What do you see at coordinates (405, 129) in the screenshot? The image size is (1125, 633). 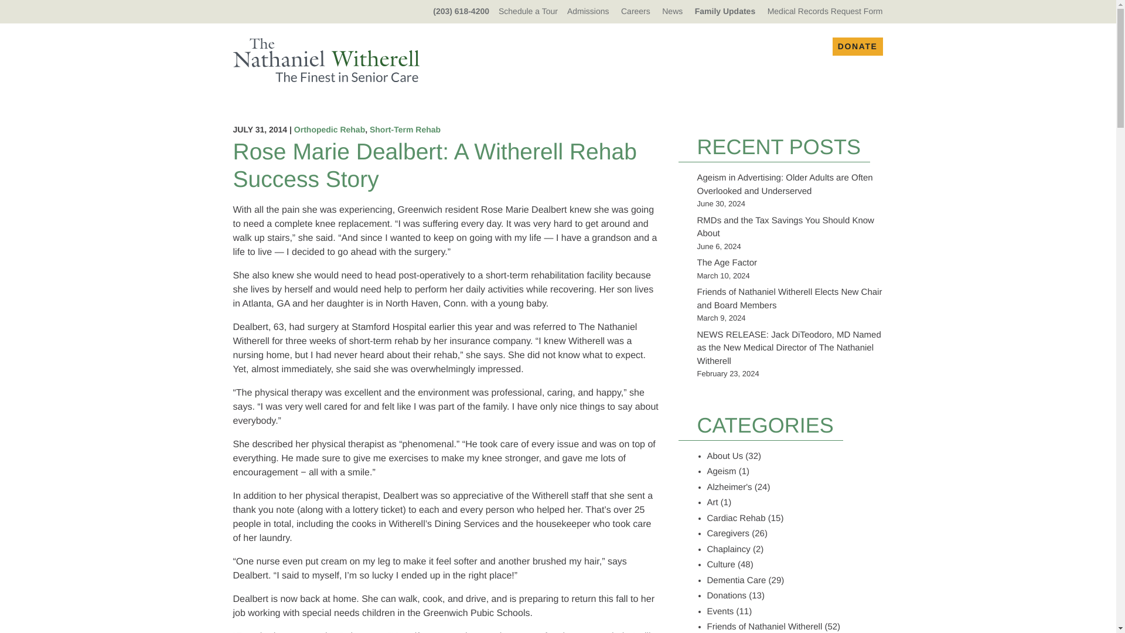 I see `Short-Term Rehab` at bounding box center [405, 129].